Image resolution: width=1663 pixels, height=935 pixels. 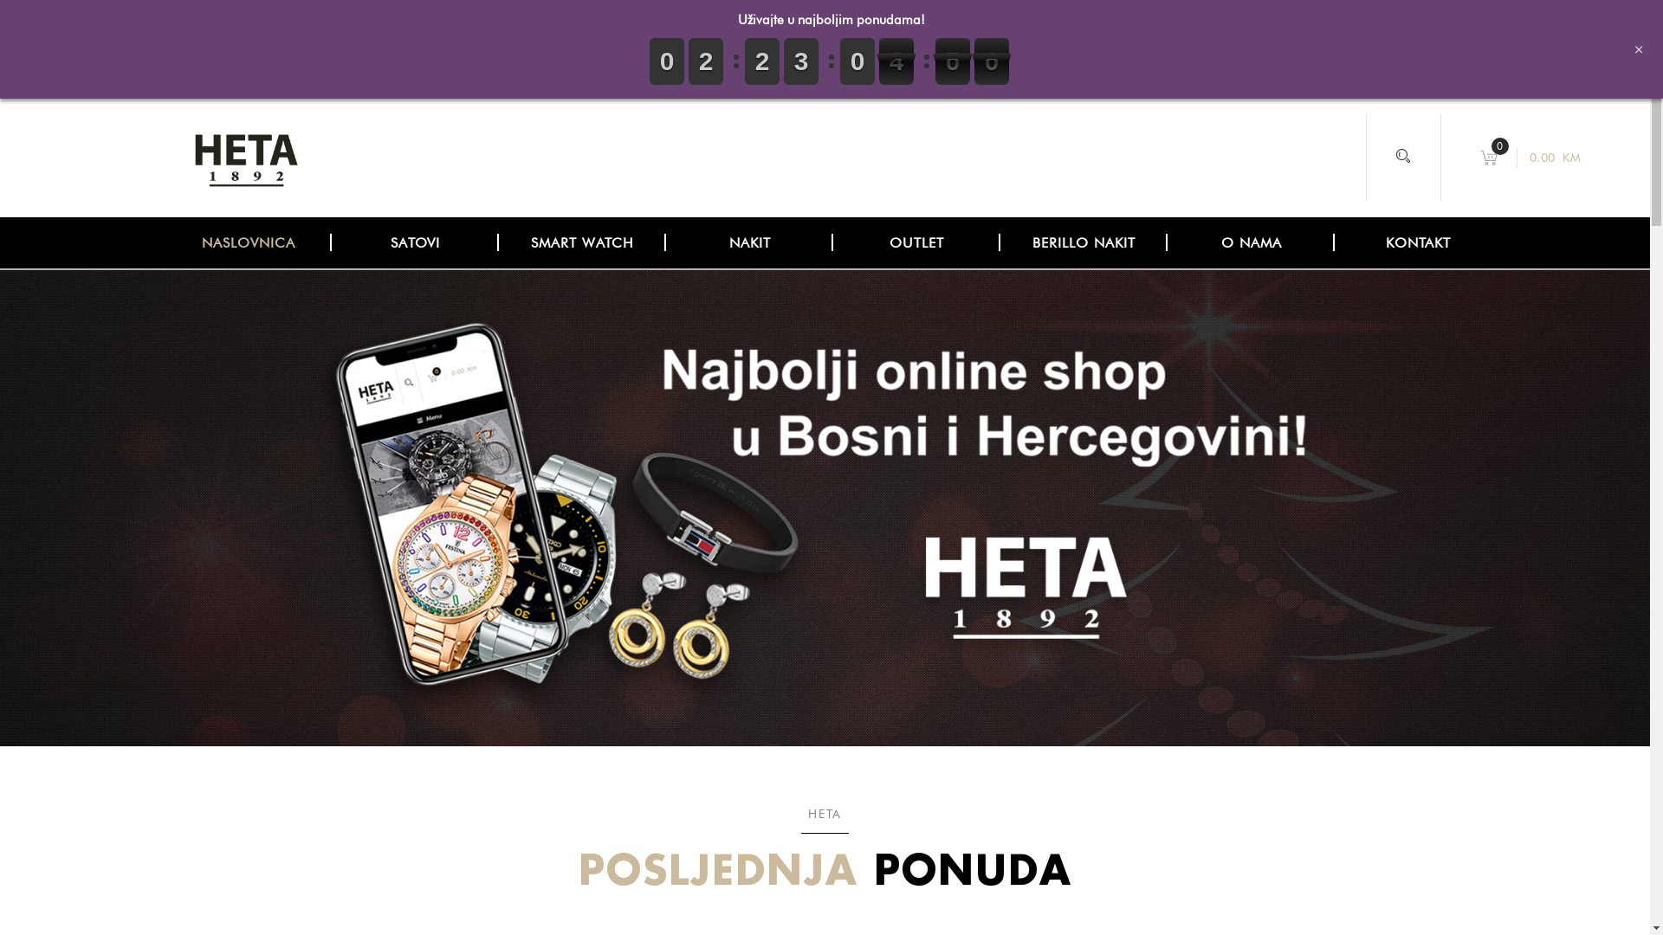 I want to click on 0
0.00 KM, so click(x=1533, y=158).